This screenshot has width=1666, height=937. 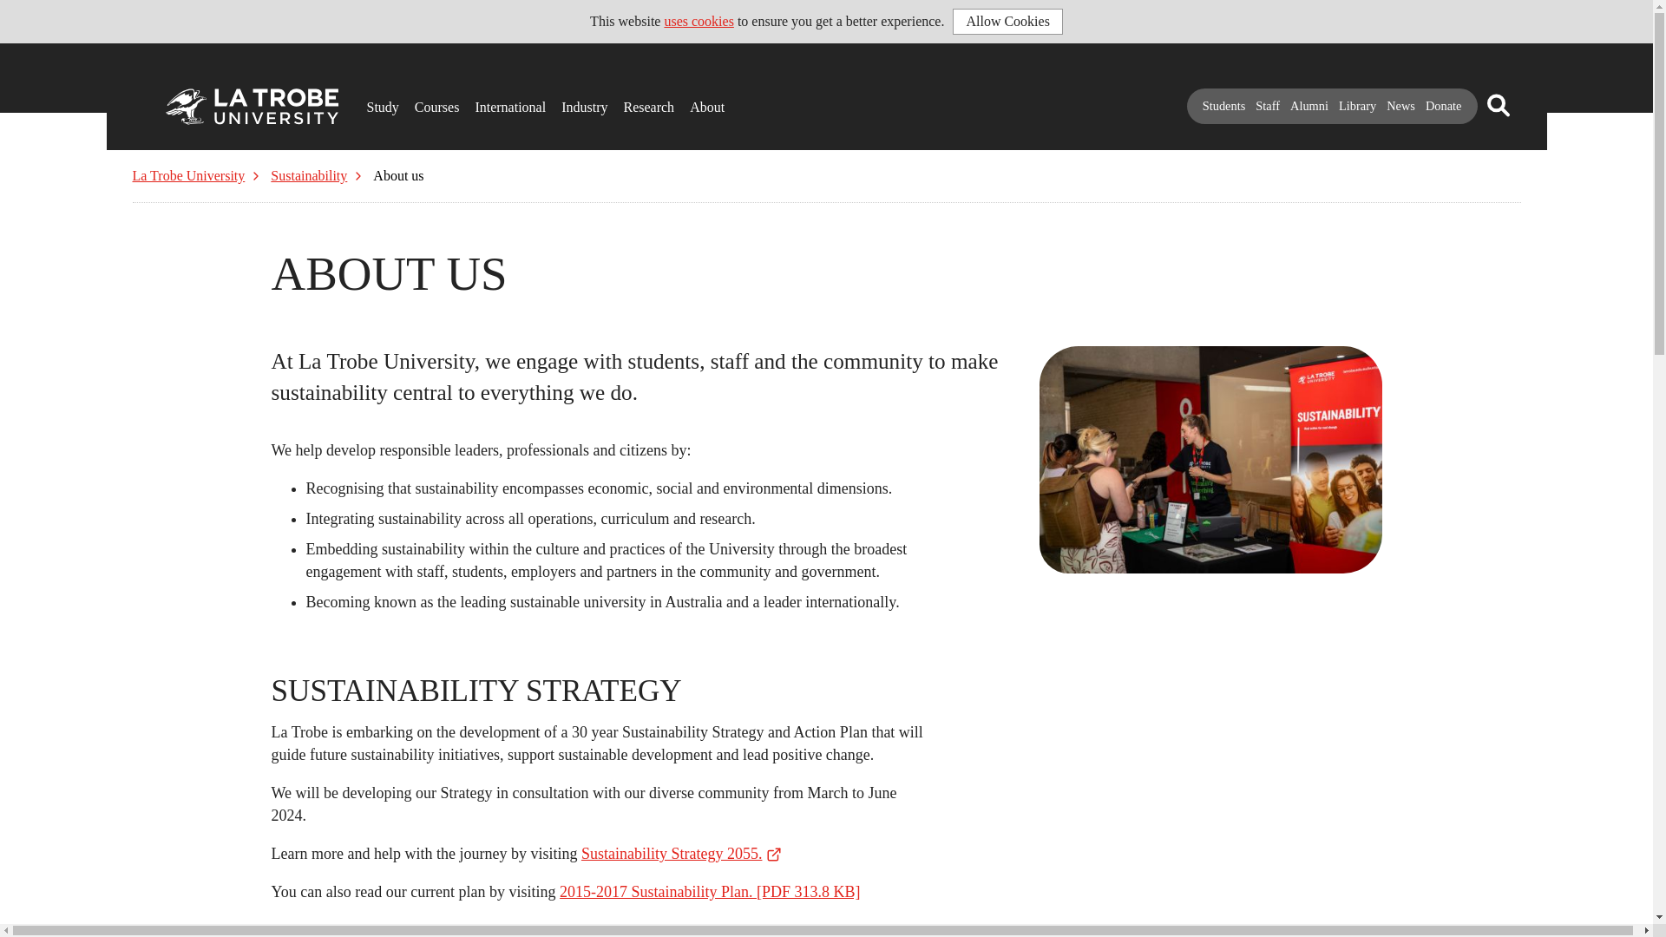 I want to click on Donate, so click(x=1444, y=106).